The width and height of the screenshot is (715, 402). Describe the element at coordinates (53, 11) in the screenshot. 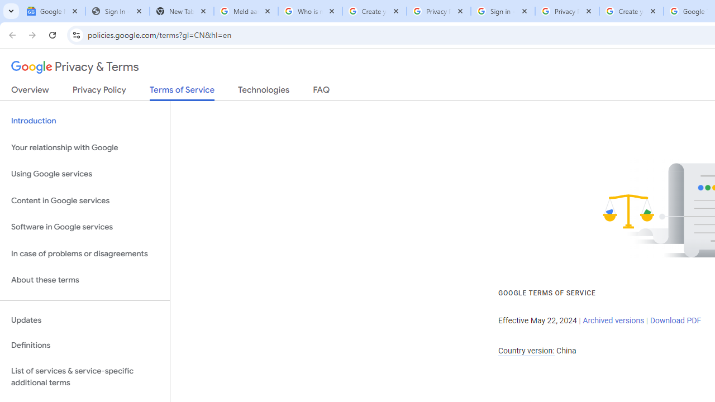

I see `Google News` at that location.